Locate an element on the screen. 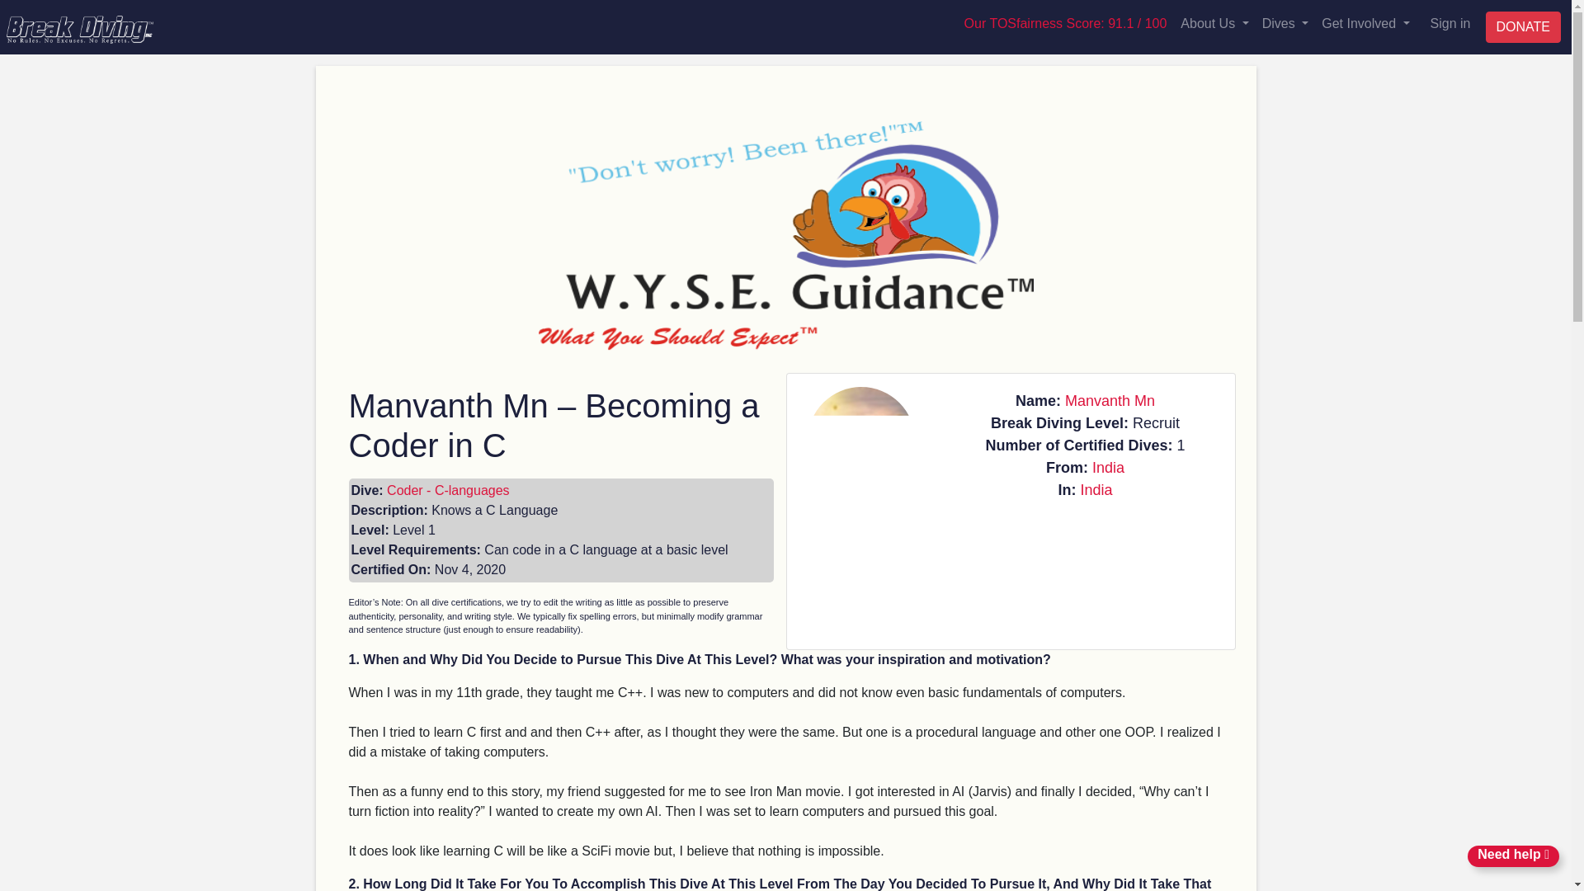 The image size is (1584, 891). Need help is located at coordinates (1513, 856).